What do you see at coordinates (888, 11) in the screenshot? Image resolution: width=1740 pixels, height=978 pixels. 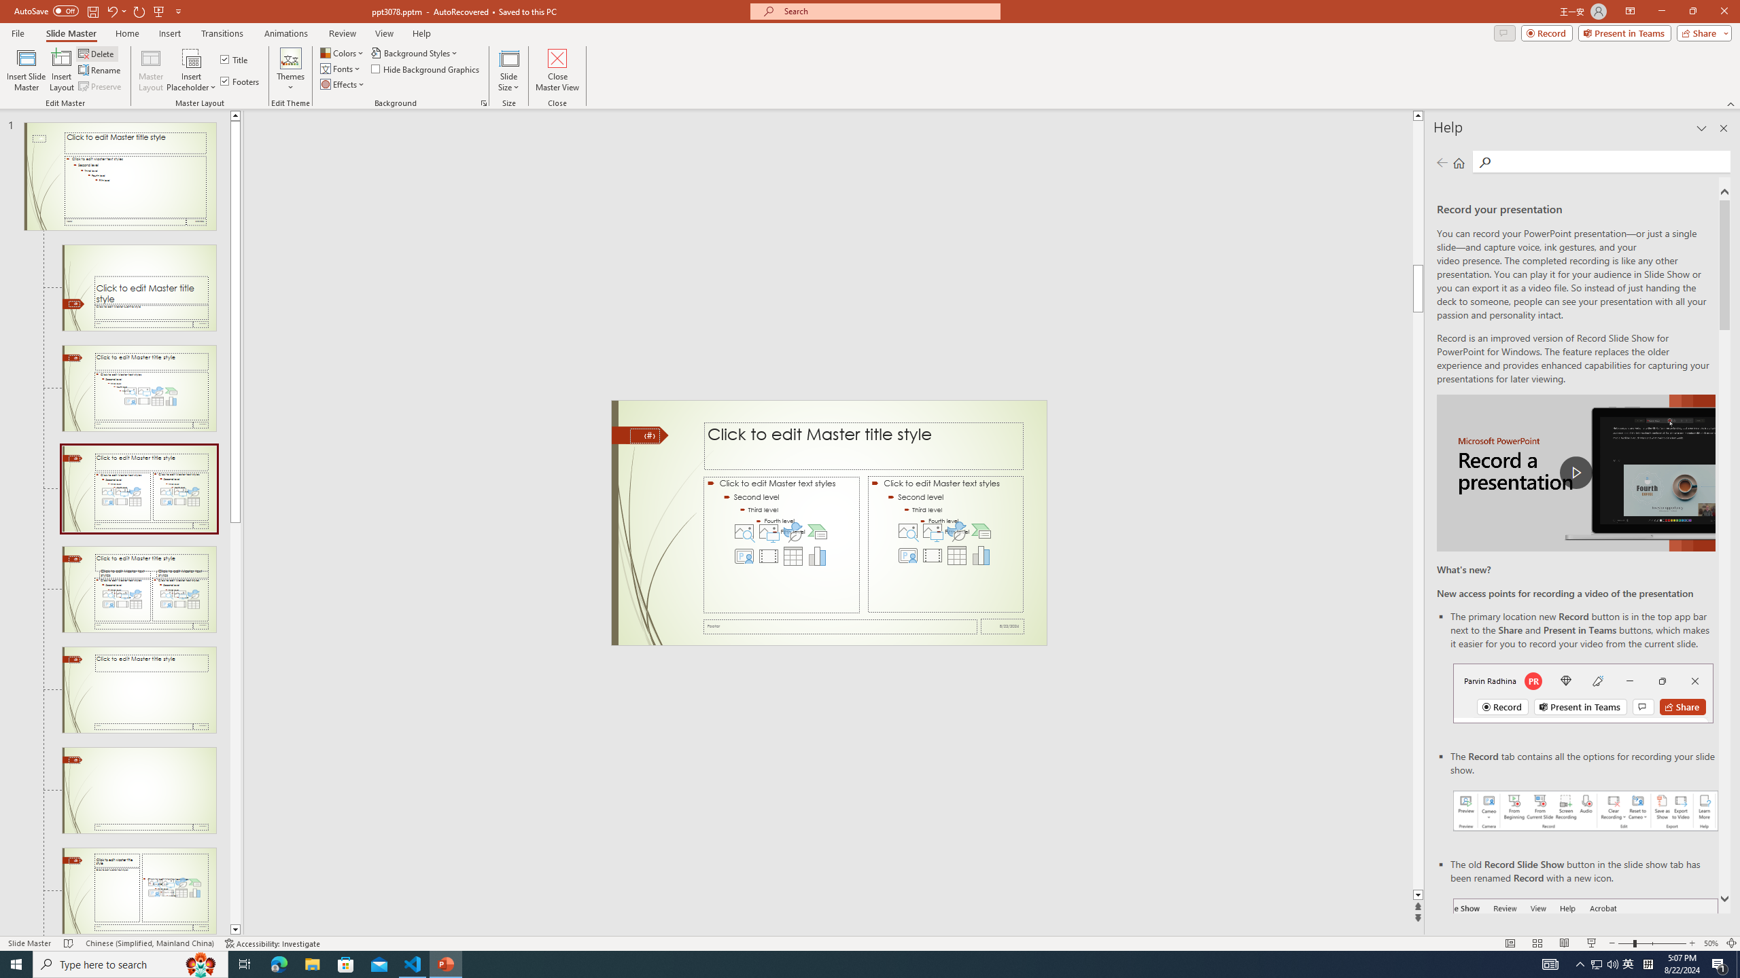 I see `Microsoft search` at bounding box center [888, 11].